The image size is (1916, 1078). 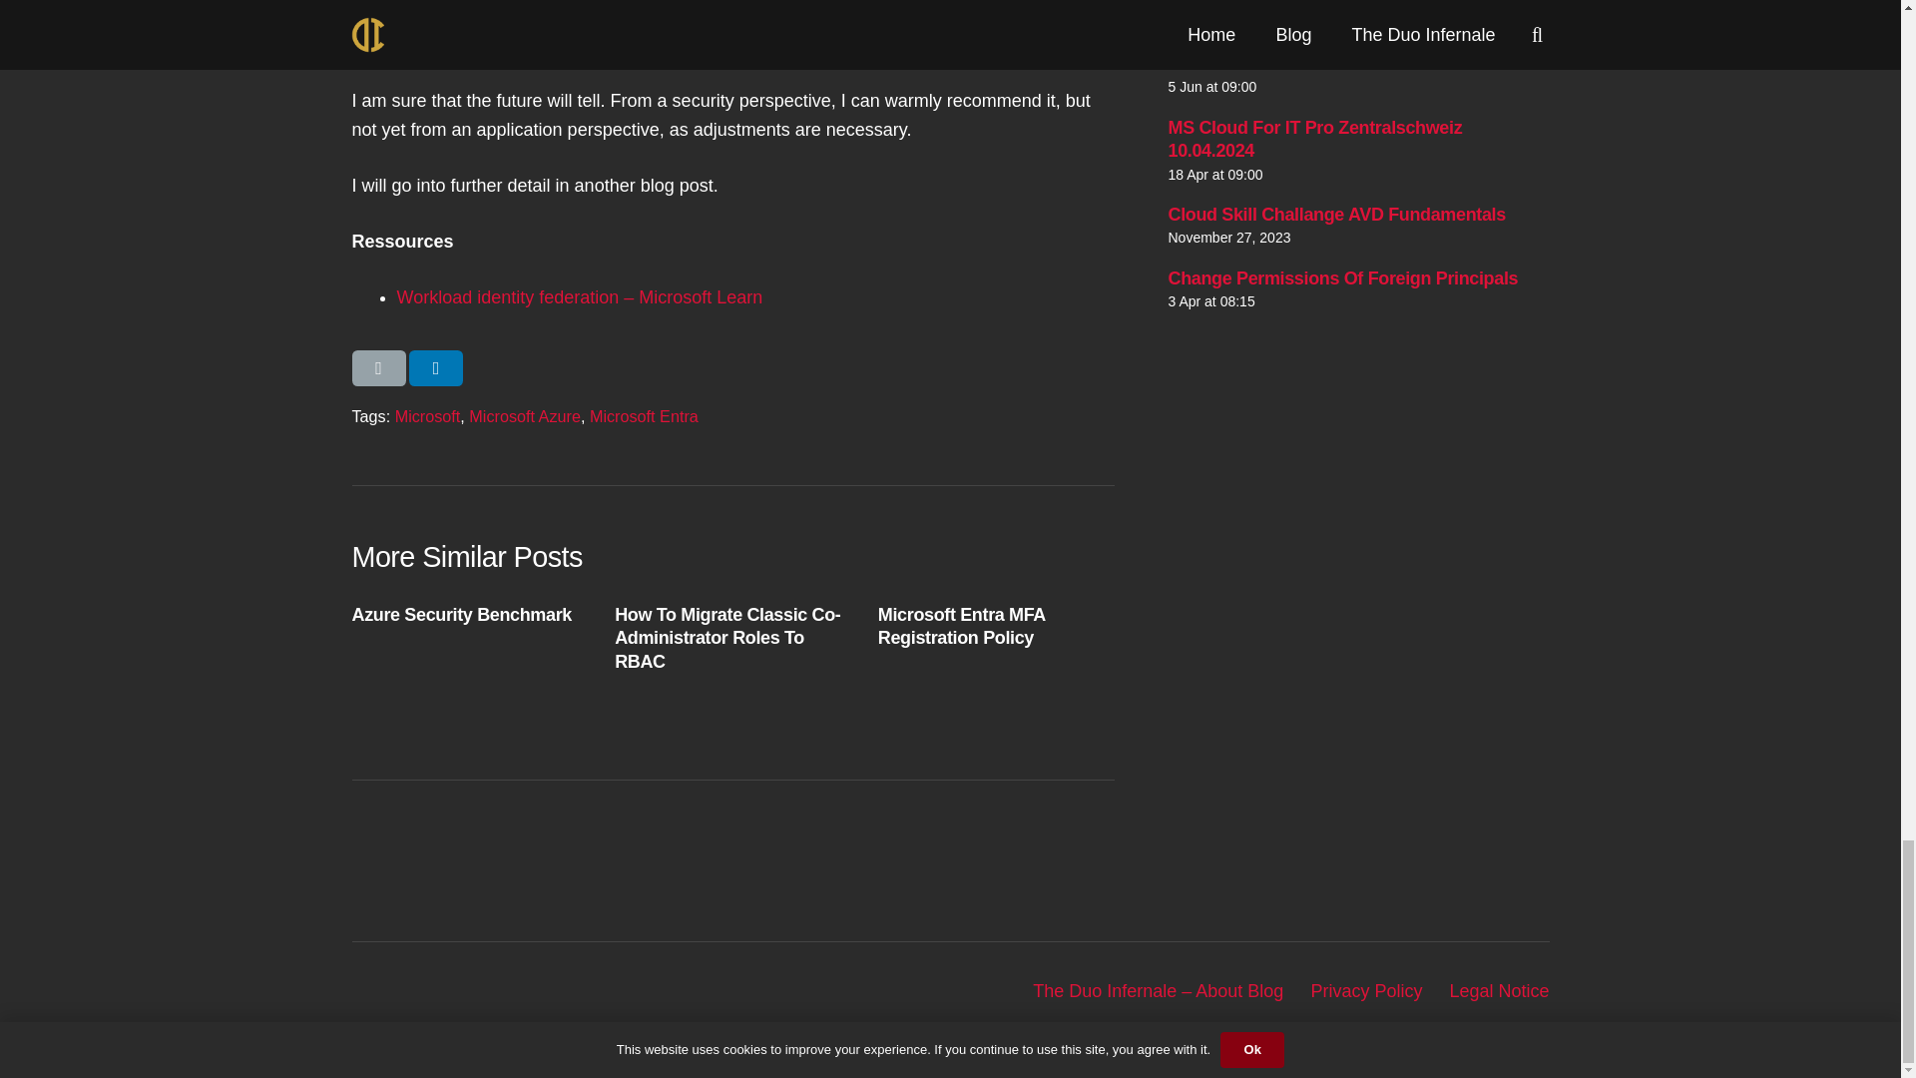 What do you see at coordinates (962, 626) in the screenshot?
I see `Microsoft Entra MFA Registration Policy` at bounding box center [962, 626].